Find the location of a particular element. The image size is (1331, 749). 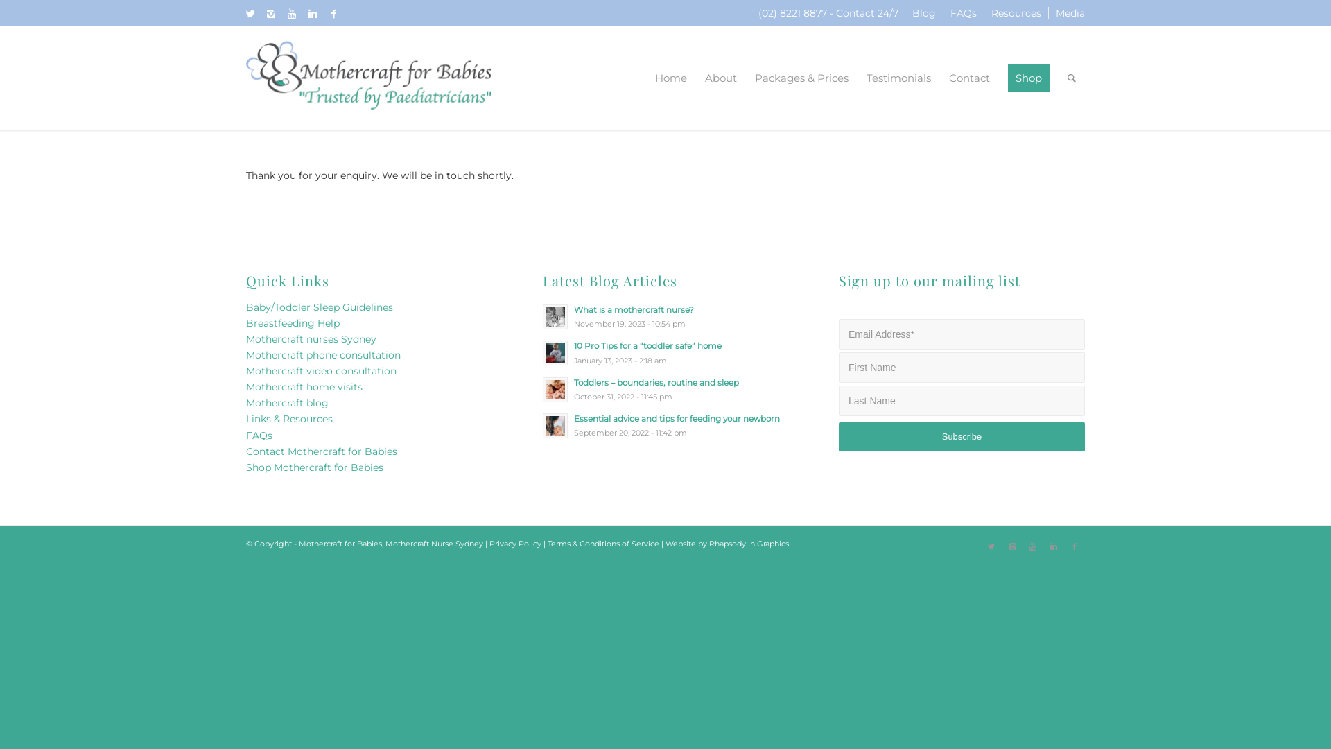

What is a mothercraft nurse?
November 19, 2023 - 10:54 pm is located at coordinates (665, 316).